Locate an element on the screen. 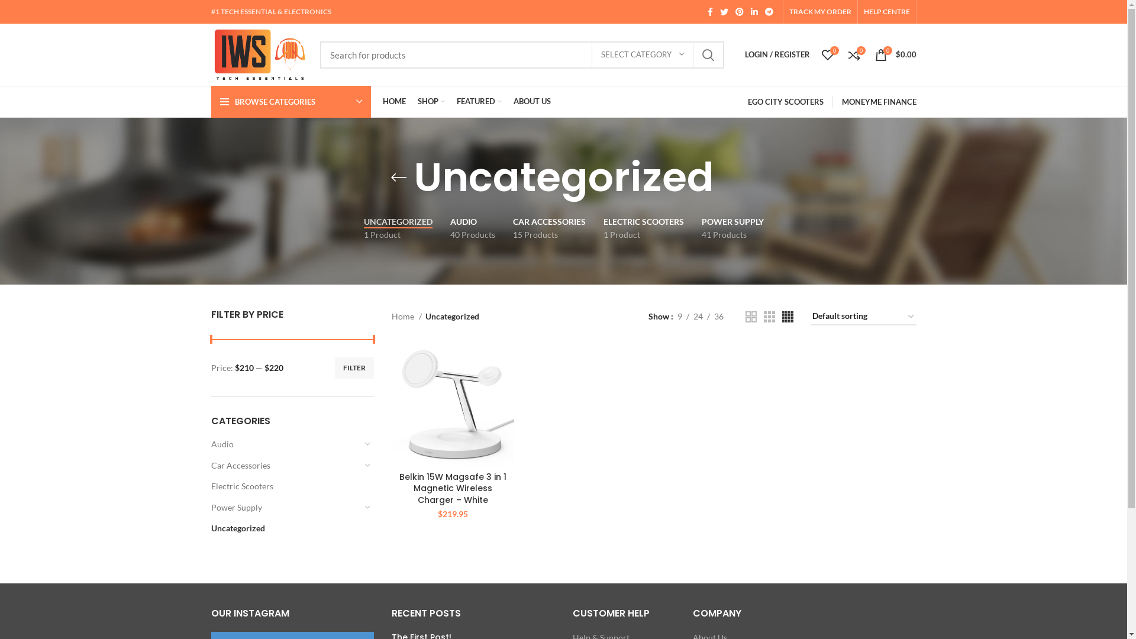  Home is located at coordinates (407, 317).